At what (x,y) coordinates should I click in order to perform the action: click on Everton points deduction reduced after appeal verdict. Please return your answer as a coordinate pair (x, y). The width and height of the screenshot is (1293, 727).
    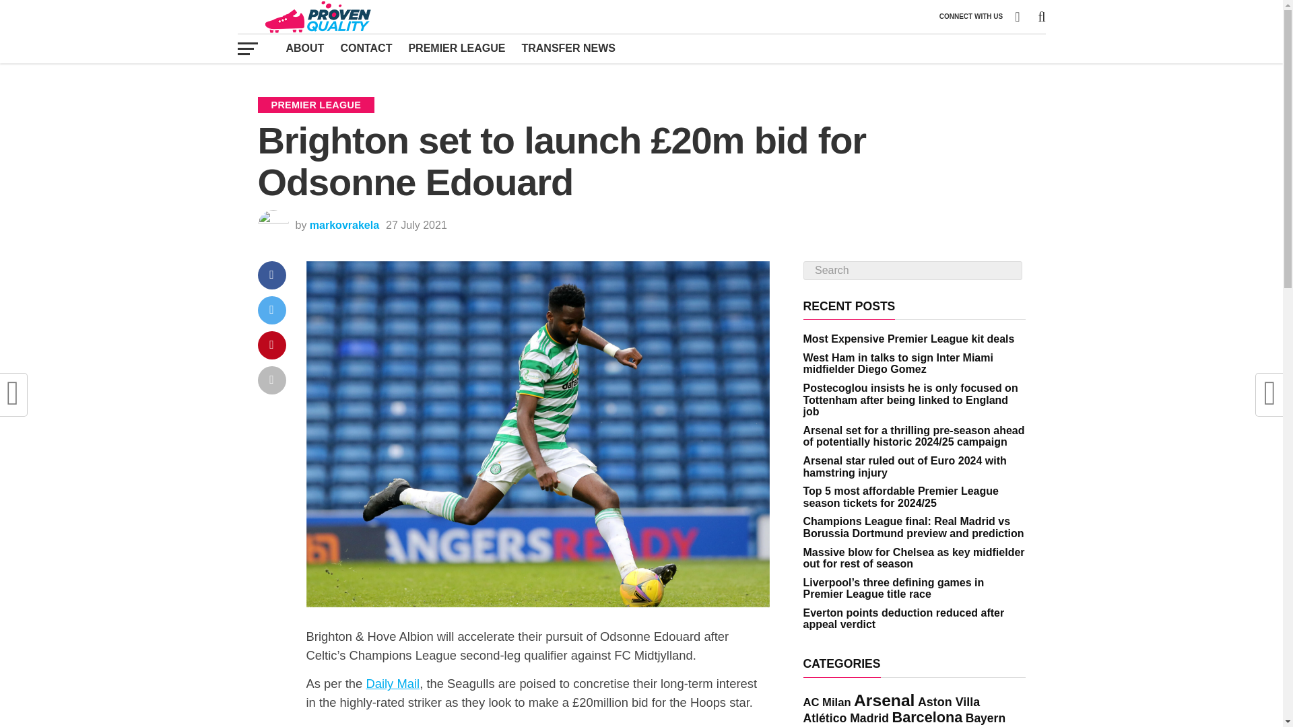
    Looking at the image, I should click on (904, 619).